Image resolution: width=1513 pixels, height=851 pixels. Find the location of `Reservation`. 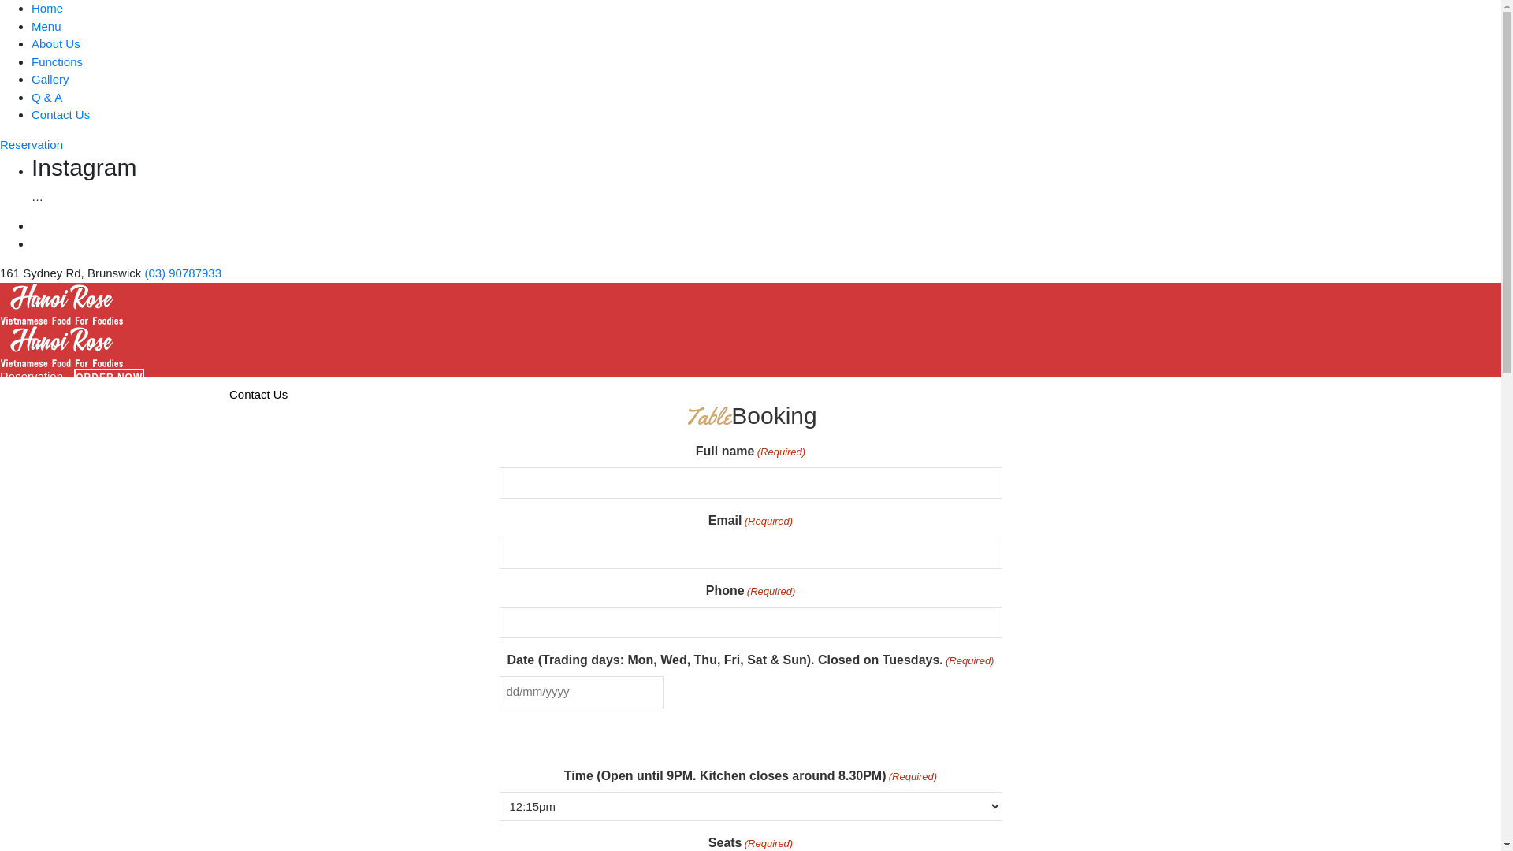

Reservation is located at coordinates (32, 375).